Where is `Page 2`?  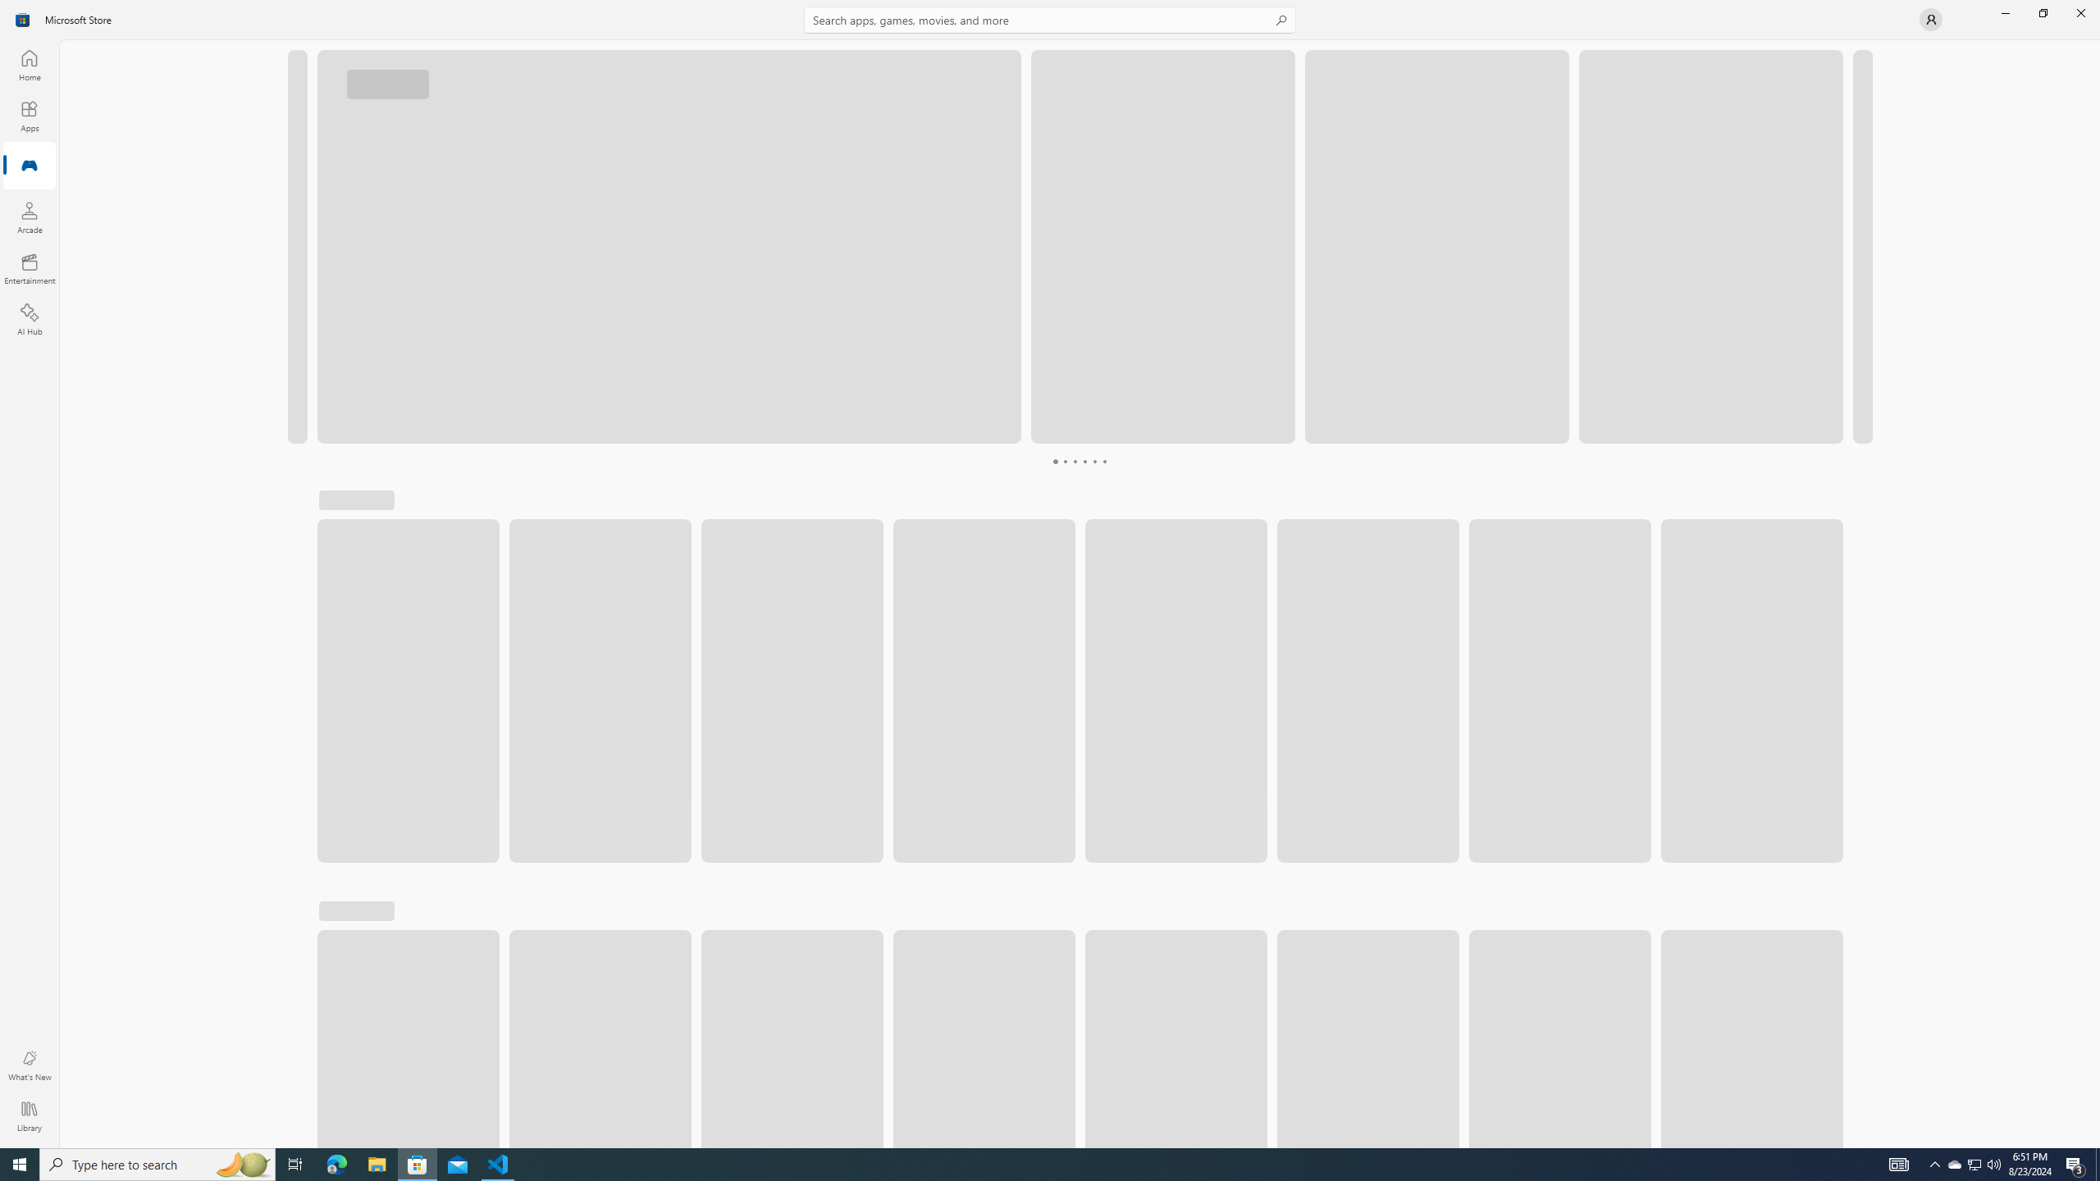
Page 2 is located at coordinates (1045, 461).